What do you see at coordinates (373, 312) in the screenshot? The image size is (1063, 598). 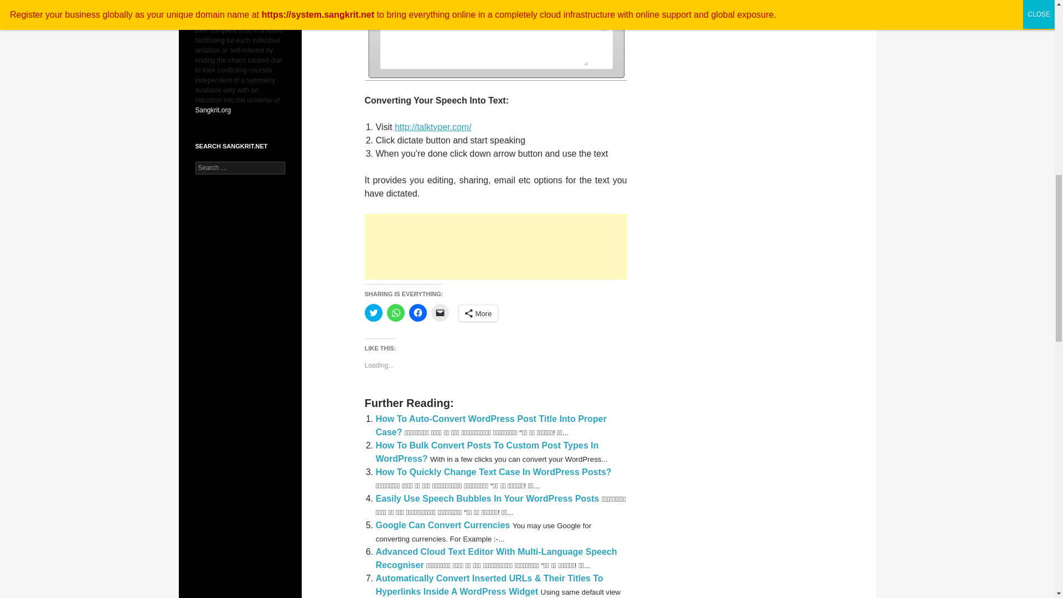 I see `Click to share on Twitter` at bounding box center [373, 312].